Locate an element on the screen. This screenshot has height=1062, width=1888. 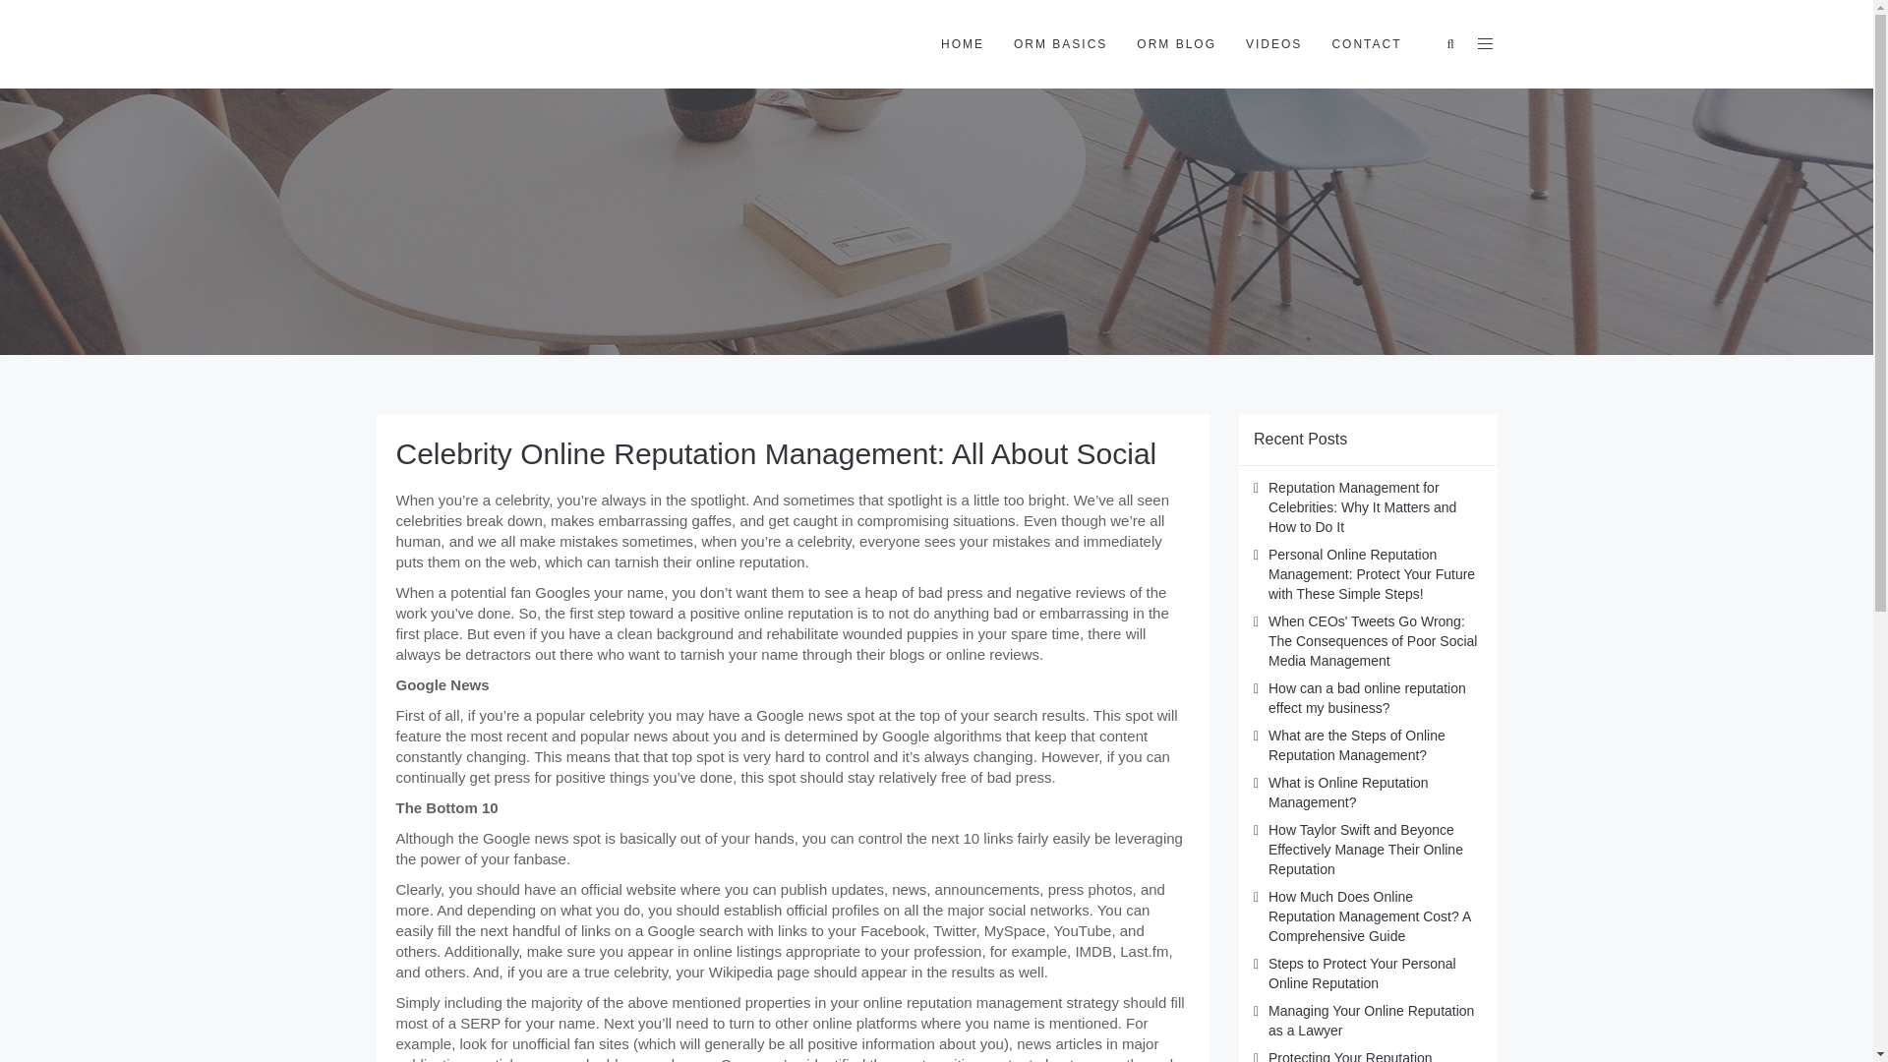
CONTACT is located at coordinates (1366, 43).